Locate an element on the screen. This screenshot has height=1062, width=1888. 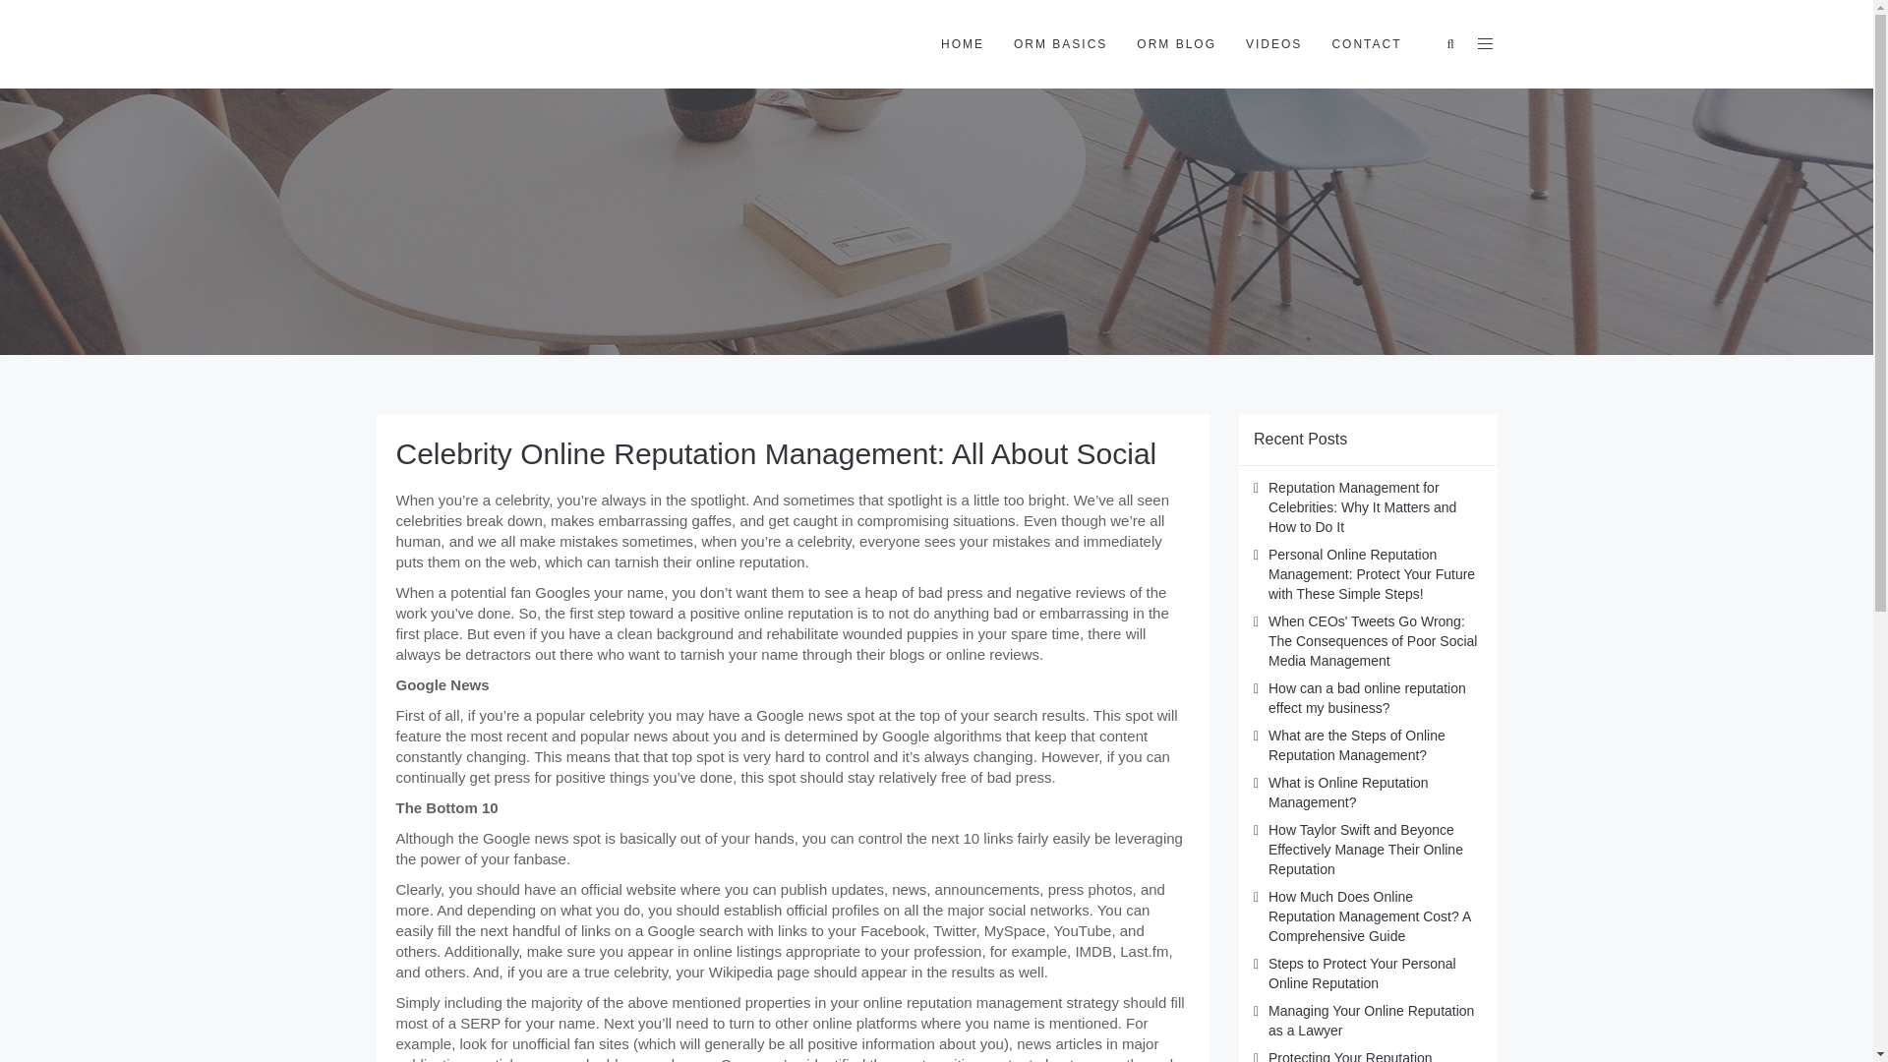
CONTACT is located at coordinates (1366, 43).